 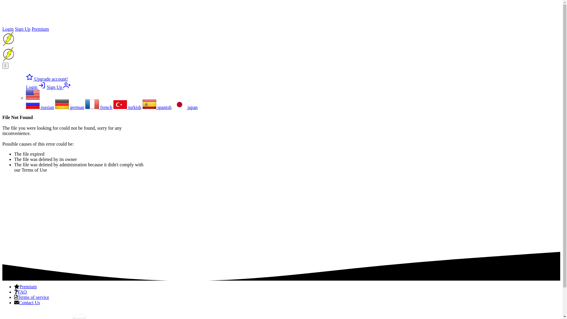 What do you see at coordinates (22, 292) in the screenshot?
I see `FAQ` at bounding box center [22, 292].